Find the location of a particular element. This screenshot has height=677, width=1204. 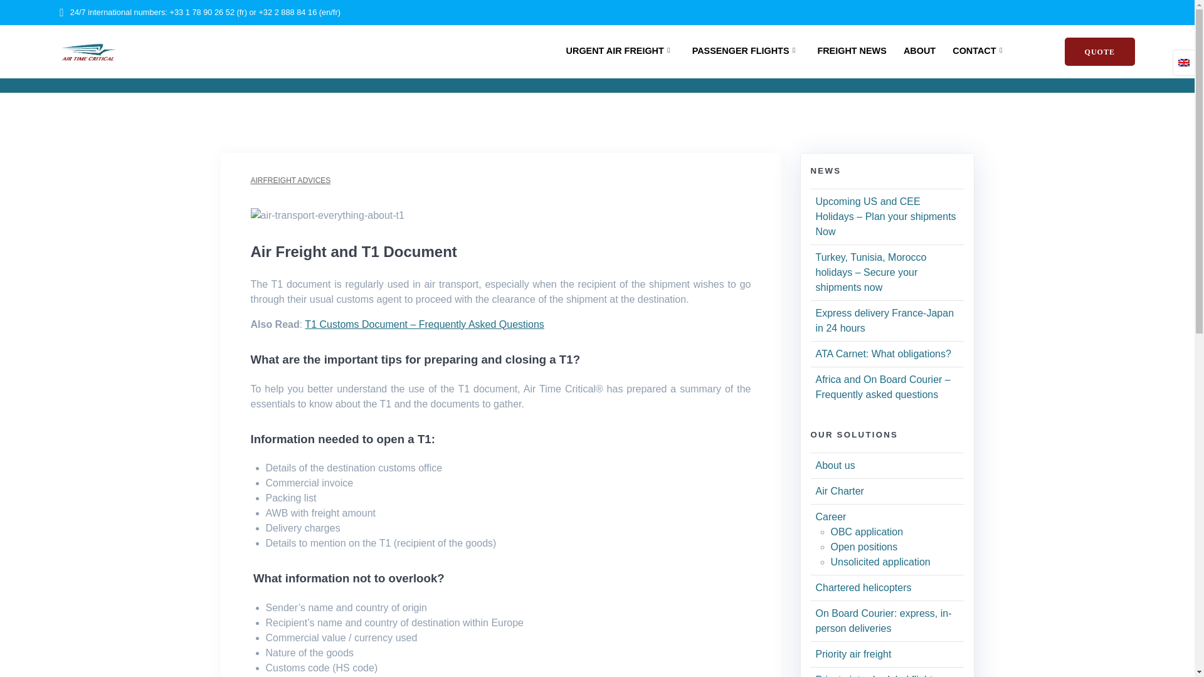

FREIGHT NEWS is located at coordinates (852, 52).